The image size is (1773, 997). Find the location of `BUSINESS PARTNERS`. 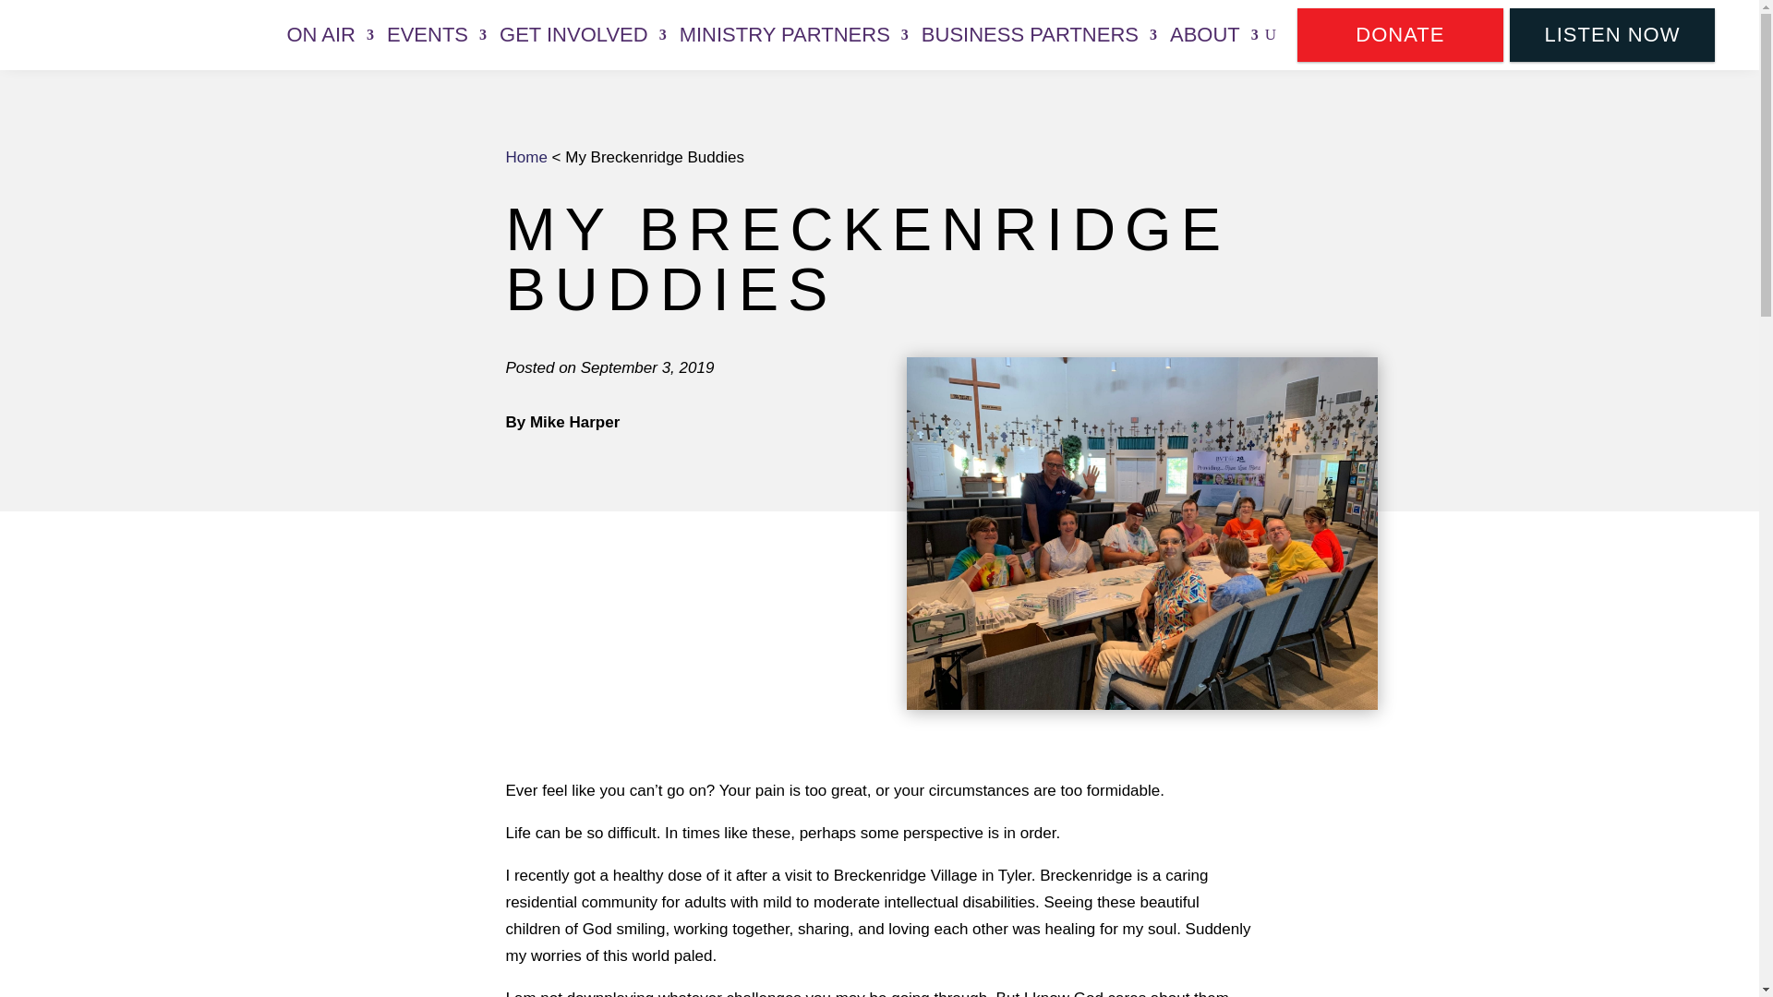

BUSINESS PARTNERS is located at coordinates (1040, 35).